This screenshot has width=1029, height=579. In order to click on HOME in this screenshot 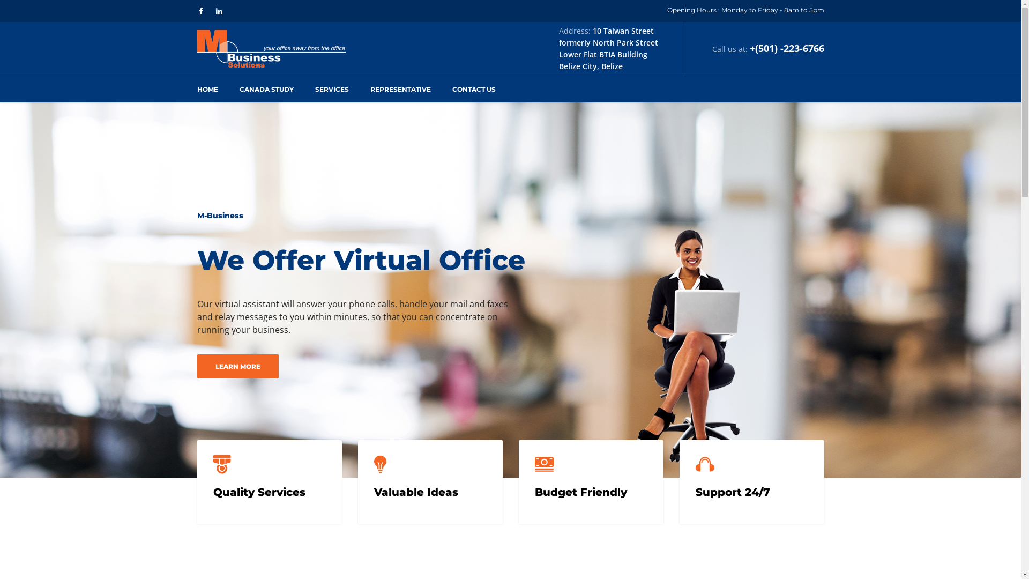, I will do `click(213, 89)`.